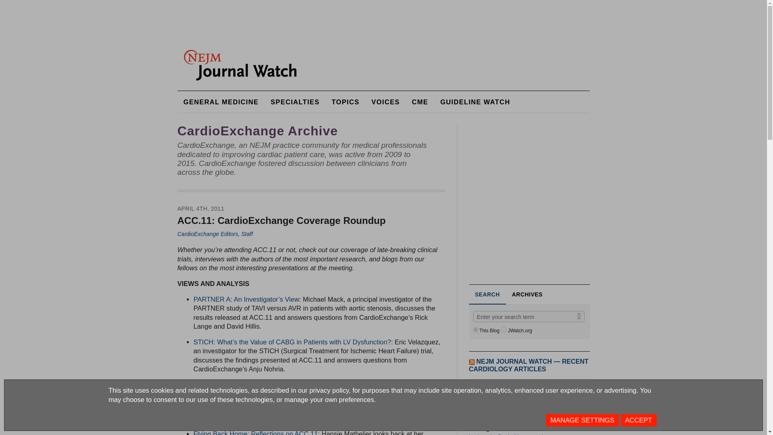  What do you see at coordinates (386, 101) in the screenshot?
I see `VOICES` at bounding box center [386, 101].